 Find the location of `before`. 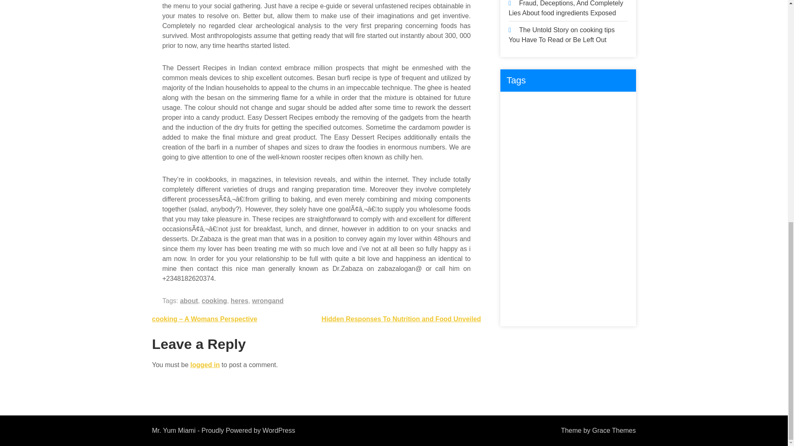

before is located at coordinates (576, 105).